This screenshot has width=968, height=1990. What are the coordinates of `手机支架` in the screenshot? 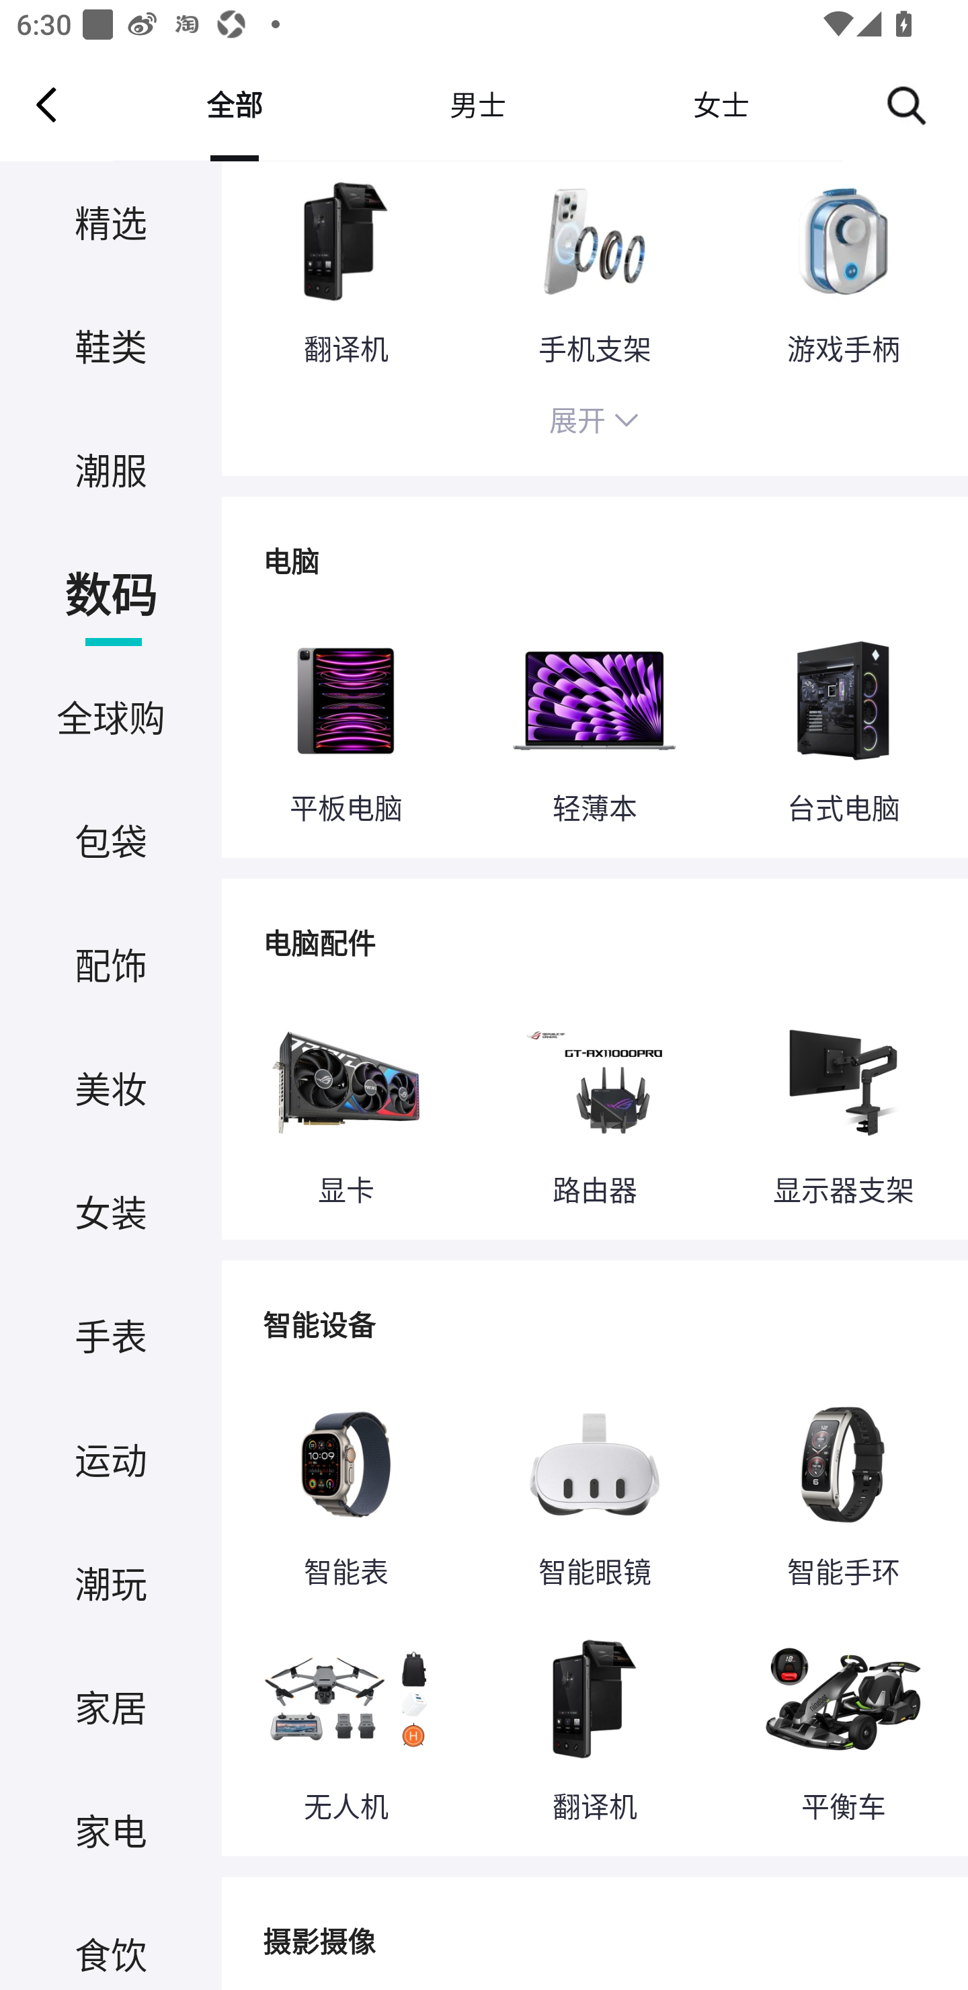 It's located at (594, 273).